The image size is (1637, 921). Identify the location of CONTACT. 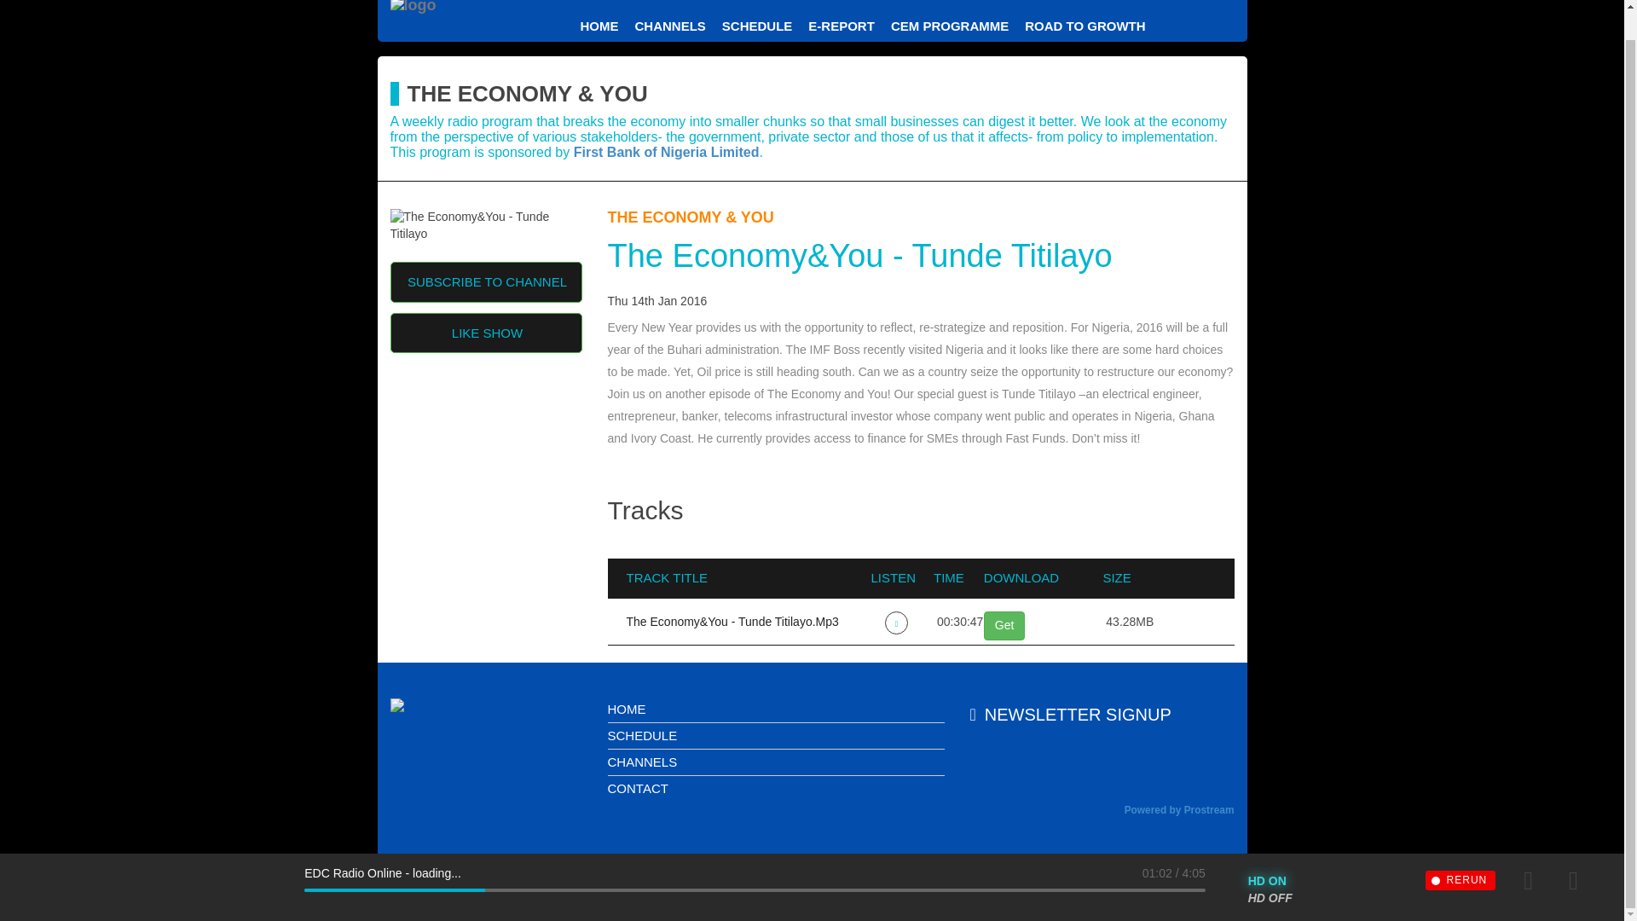
(638, 788).